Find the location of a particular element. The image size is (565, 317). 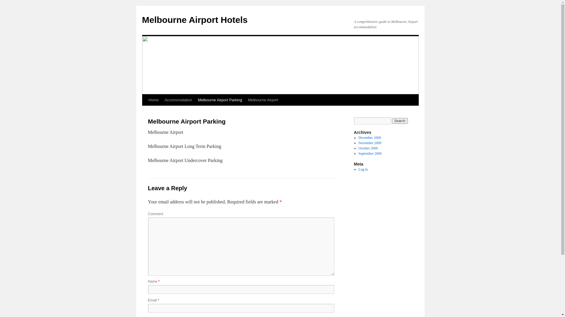

Skip to content is located at coordinates (145, 111).